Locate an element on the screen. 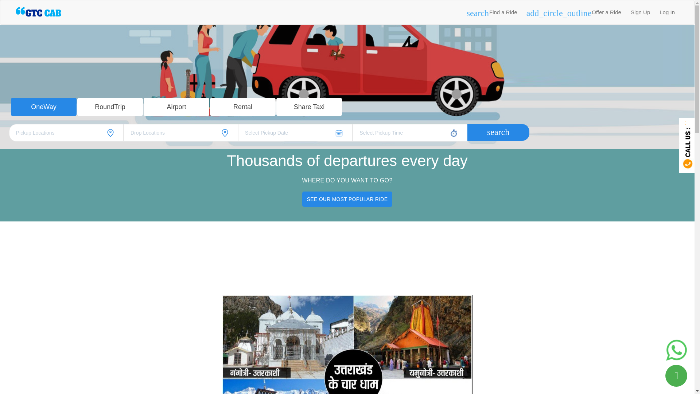  SEE OUR MOST POPULAR RIDE is located at coordinates (347, 199).